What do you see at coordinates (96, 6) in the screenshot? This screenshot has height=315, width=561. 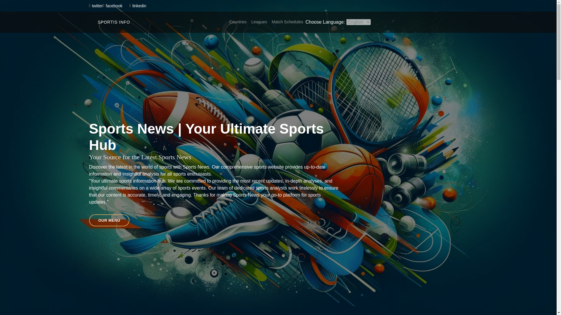 I see `sportisinfo` at bounding box center [96, 6].